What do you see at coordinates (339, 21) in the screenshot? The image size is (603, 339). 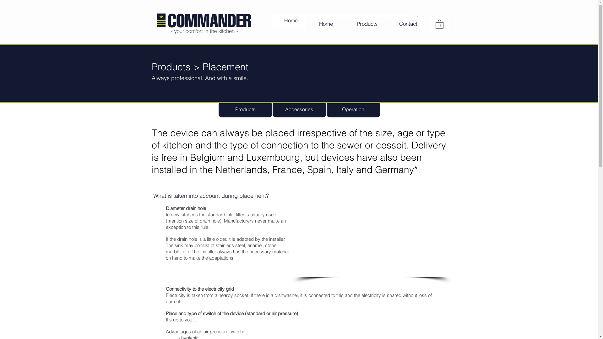 I see `Accessoires` at bounding box center [339, 21].